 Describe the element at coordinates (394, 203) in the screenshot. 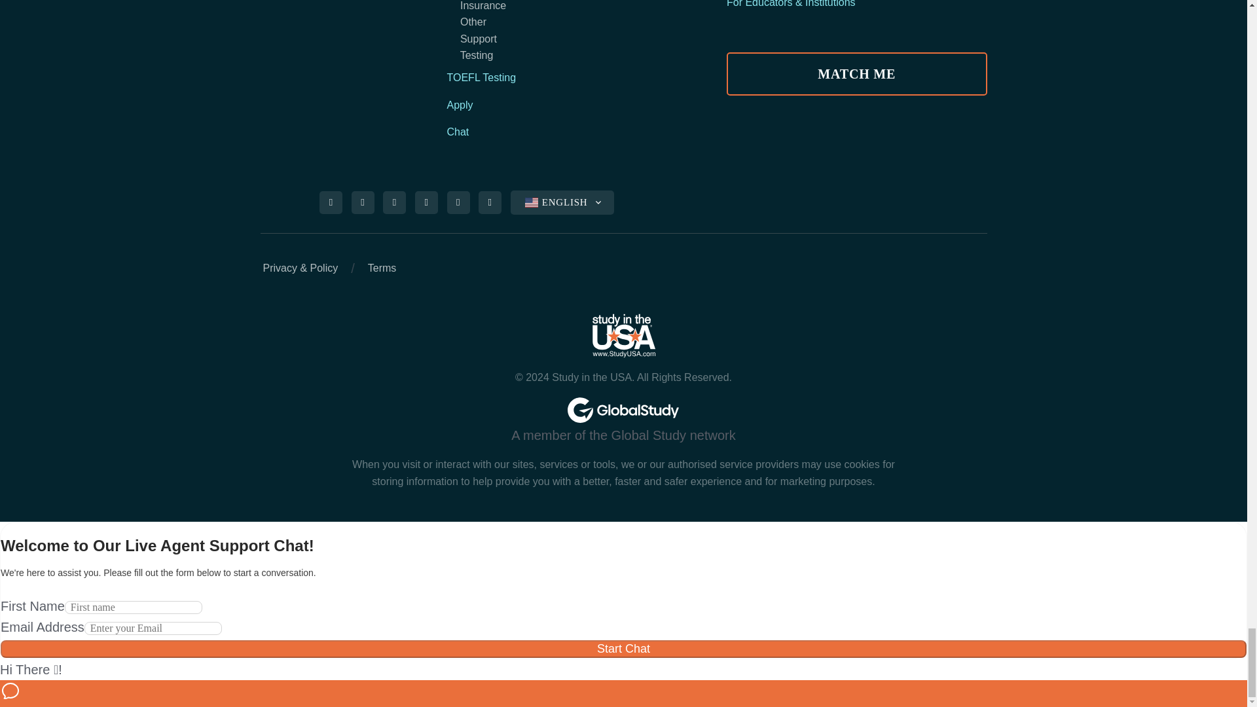

I see `Pinterest Icon` at that location.